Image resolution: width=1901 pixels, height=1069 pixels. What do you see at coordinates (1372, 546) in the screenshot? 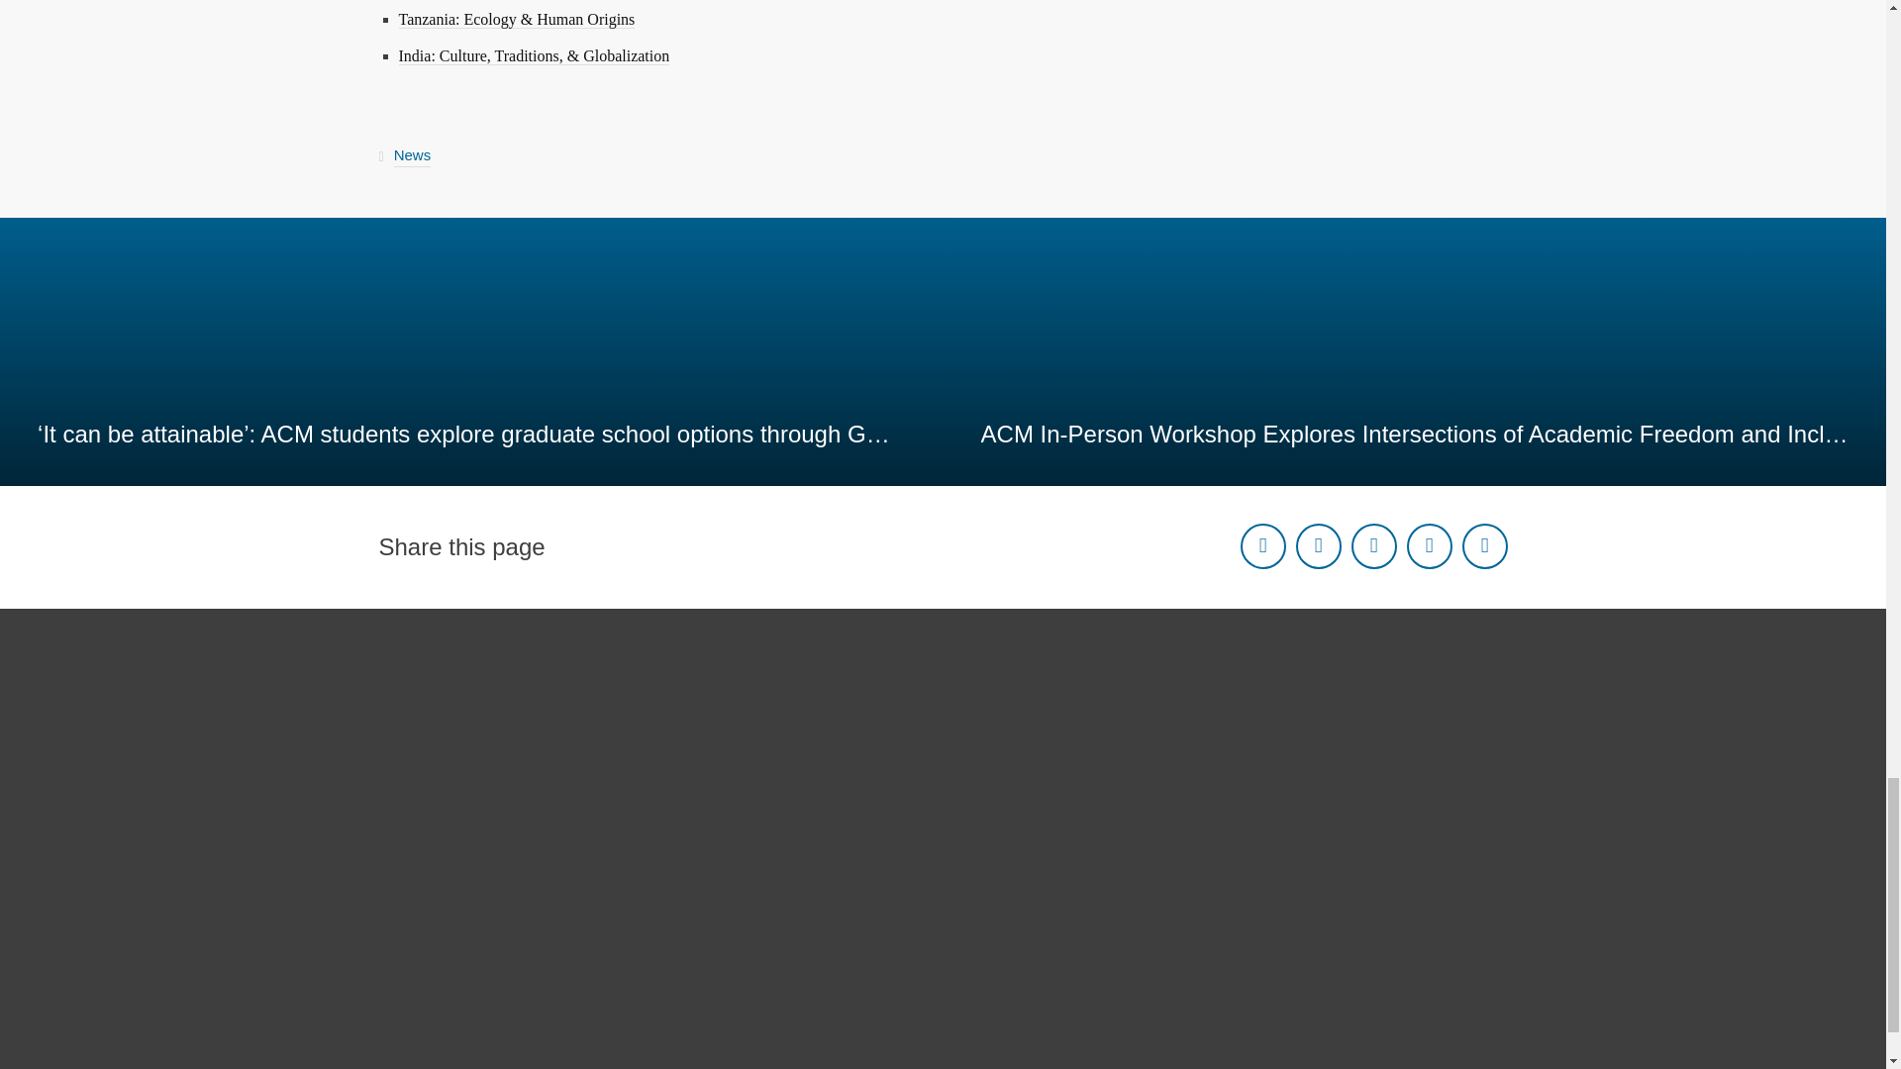
I see `Share on LinkedIn` at bounding box center [1372, 546].